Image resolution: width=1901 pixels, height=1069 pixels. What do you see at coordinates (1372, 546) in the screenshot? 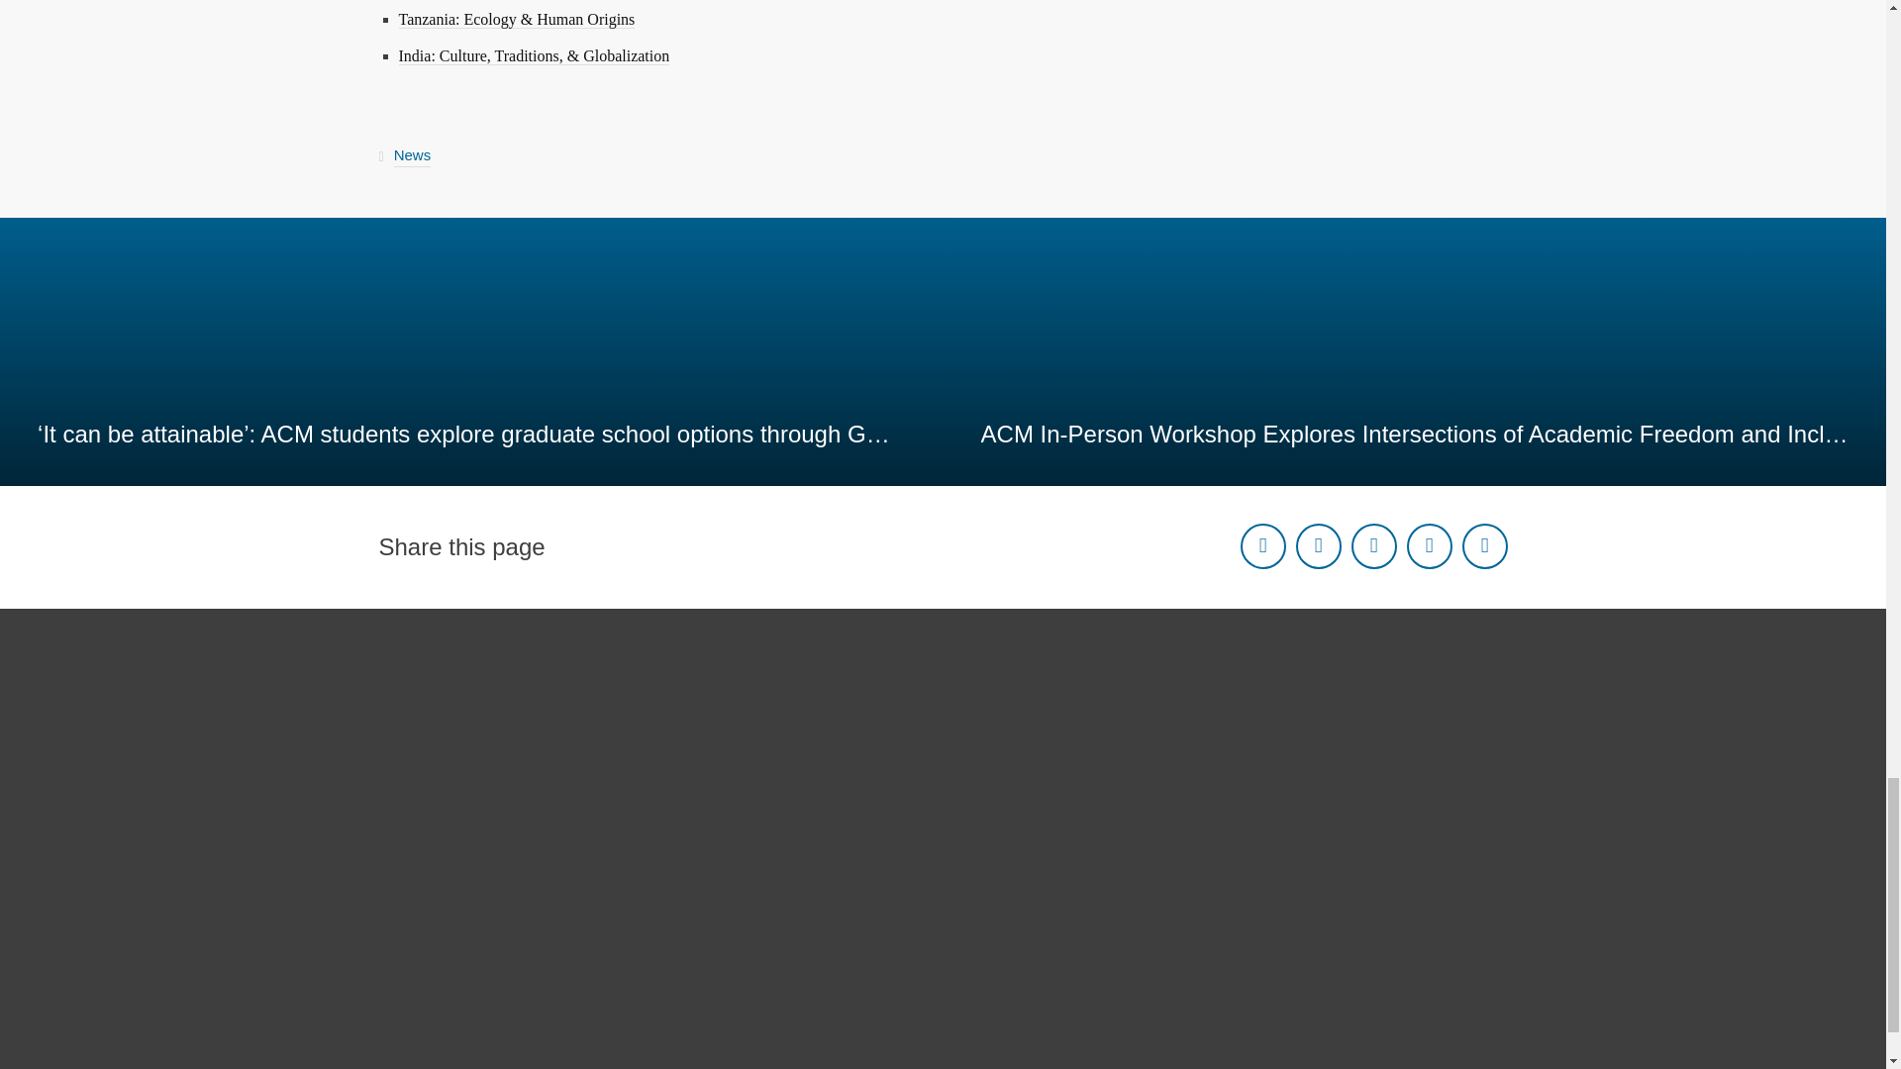
I see `Share on LinkedIn` at bounding box center [1372, 546].